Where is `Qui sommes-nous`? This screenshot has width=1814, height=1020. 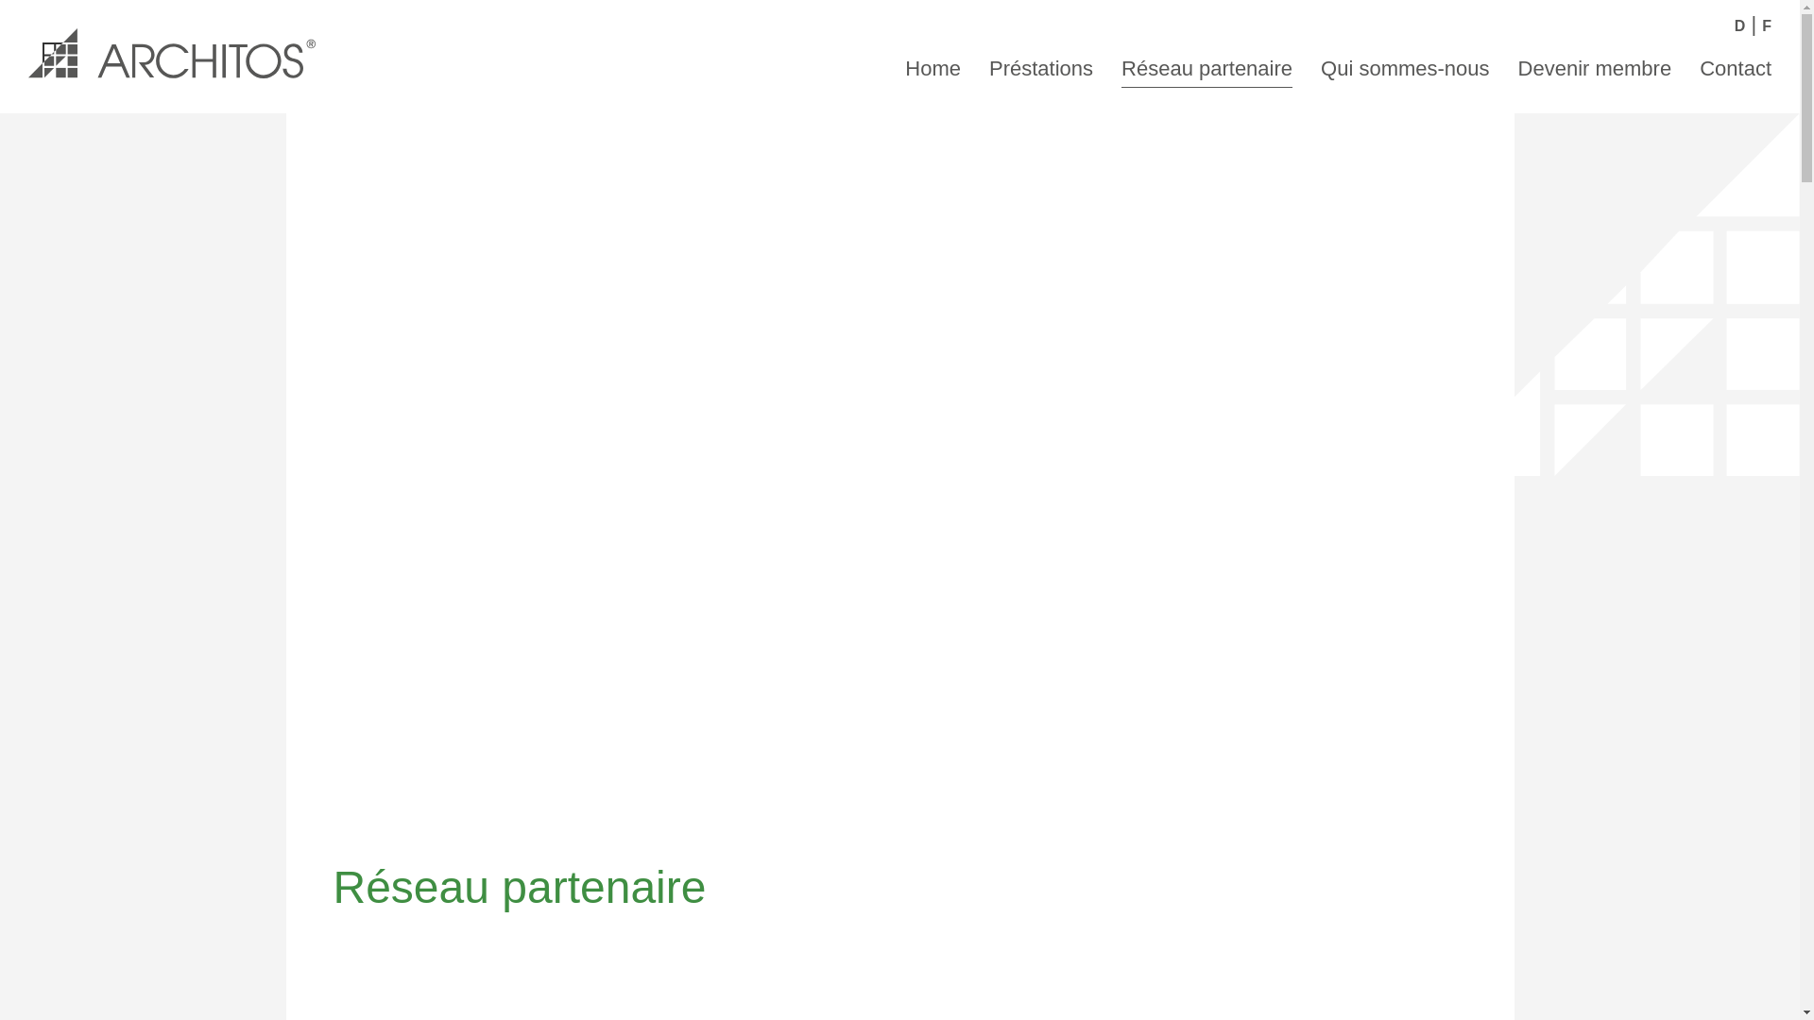
Qui sommes-nous is located at coordinates (1406, 66).